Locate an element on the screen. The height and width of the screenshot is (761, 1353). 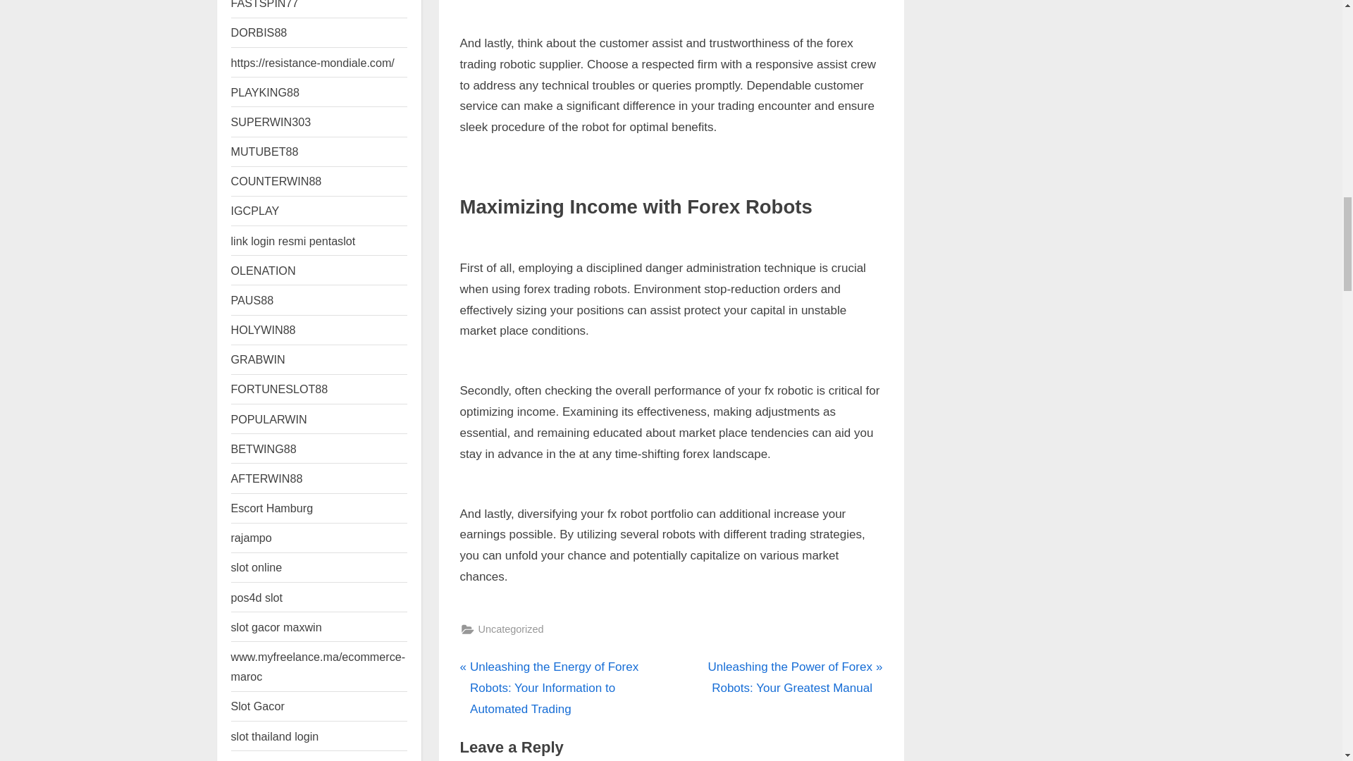
Uncategorized is located at coordinates (510, 630).